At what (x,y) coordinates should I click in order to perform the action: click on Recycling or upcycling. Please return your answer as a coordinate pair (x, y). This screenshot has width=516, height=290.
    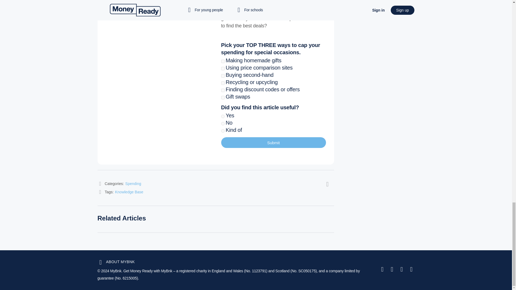
    Looking at the image, I should click on (223, 83).